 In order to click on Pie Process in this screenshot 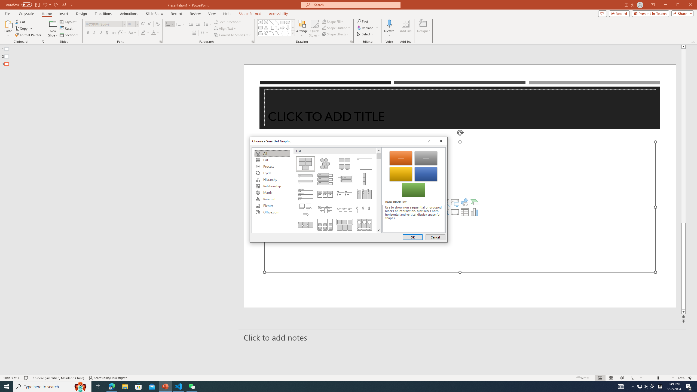, I will do `click(364, 209)`.